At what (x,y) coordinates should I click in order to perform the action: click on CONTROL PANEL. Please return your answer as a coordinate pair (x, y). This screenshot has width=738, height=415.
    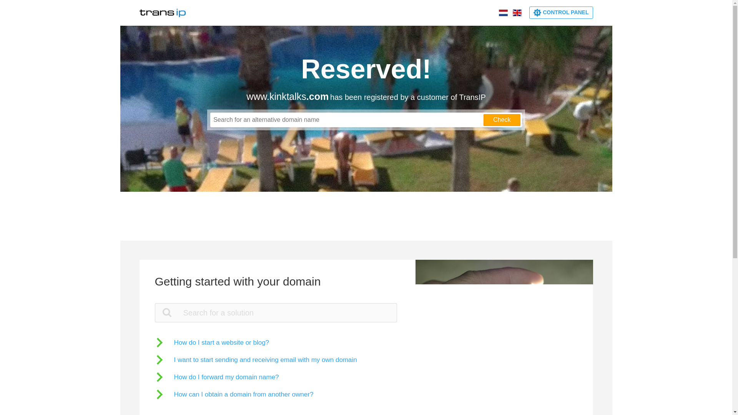
    Looking at the image, I should click on (560, 12).